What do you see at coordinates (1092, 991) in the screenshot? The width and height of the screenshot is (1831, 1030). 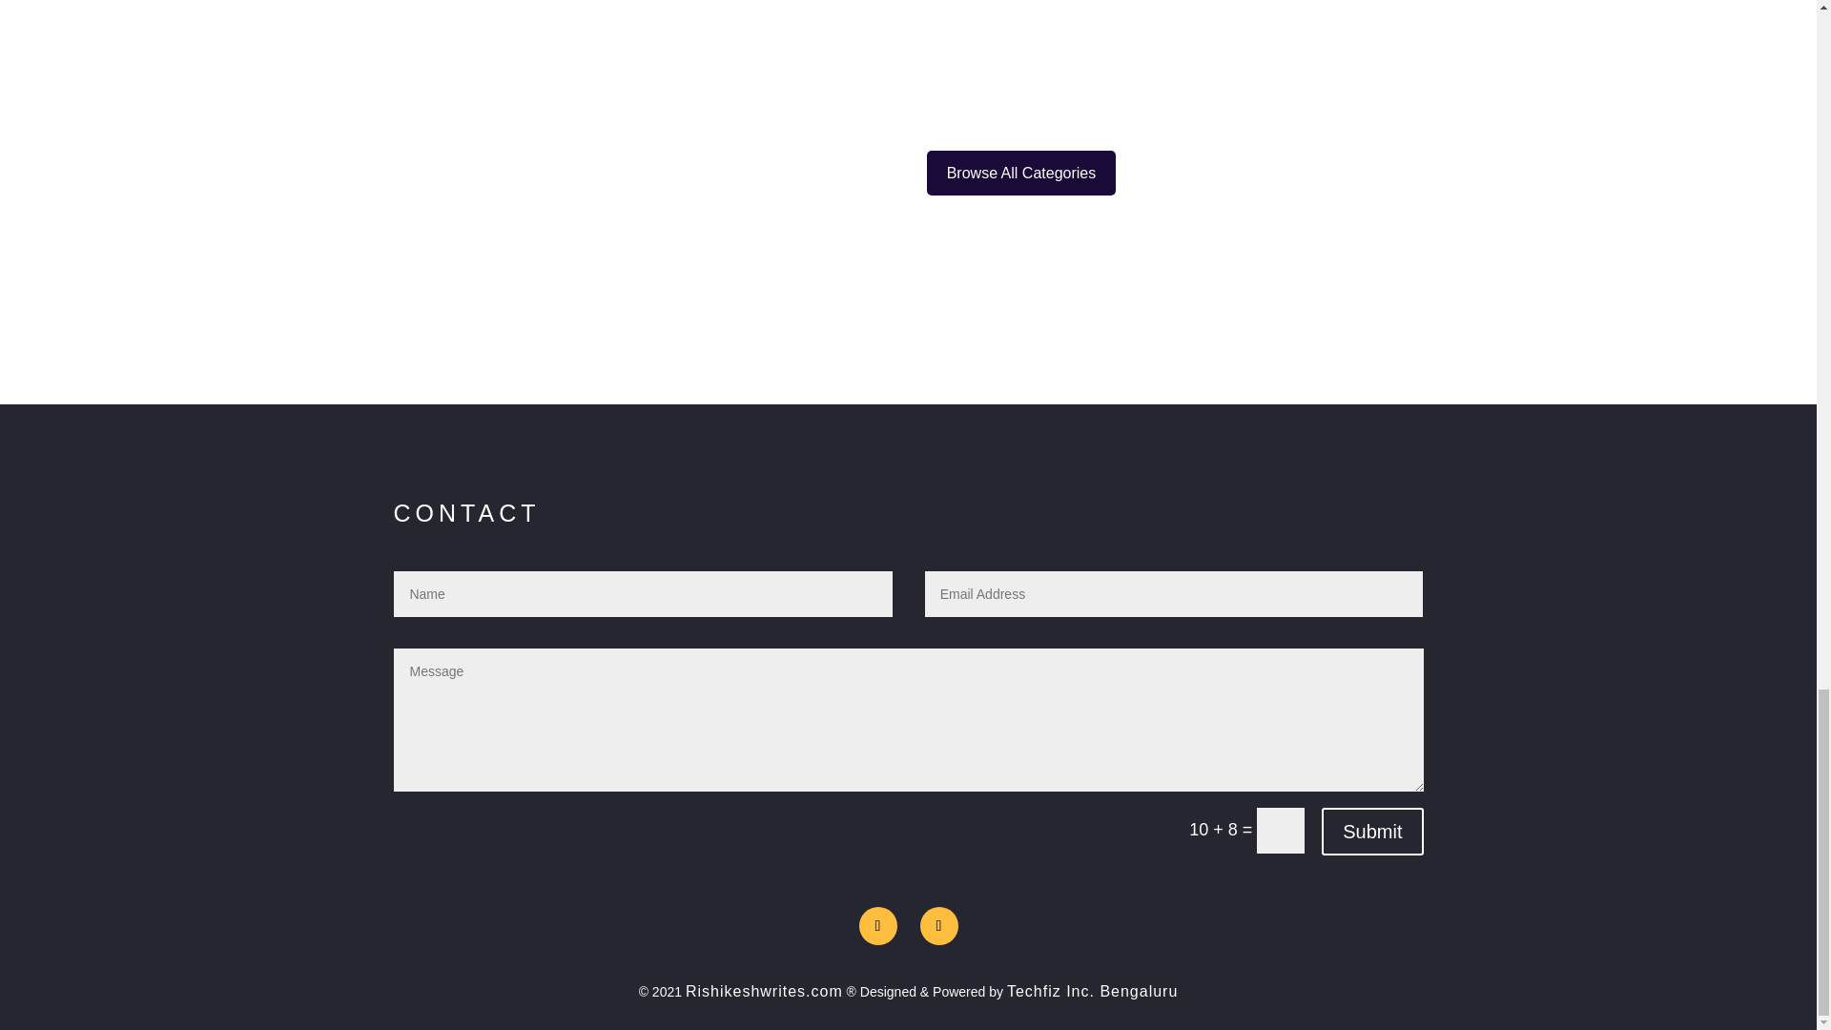 I see `Techfiz Inc. Bengaluru` at bounding box center [1092, 991].